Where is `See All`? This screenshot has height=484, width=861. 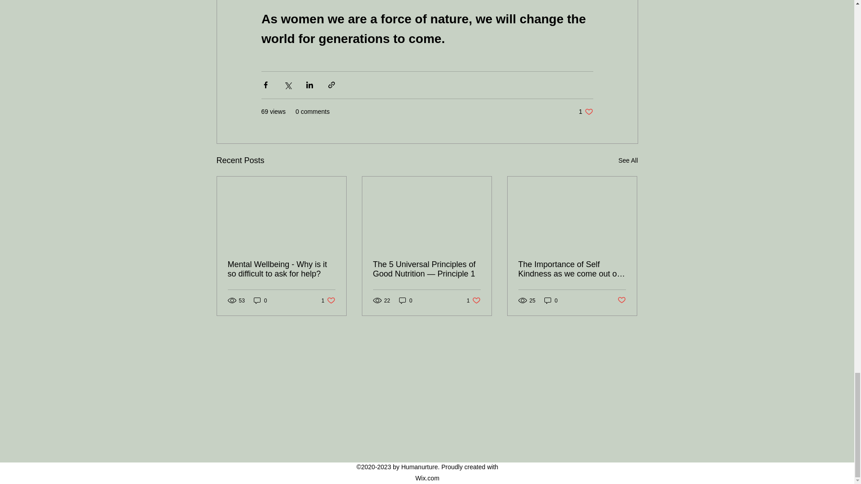 See All is located at coordinates (474, 300).